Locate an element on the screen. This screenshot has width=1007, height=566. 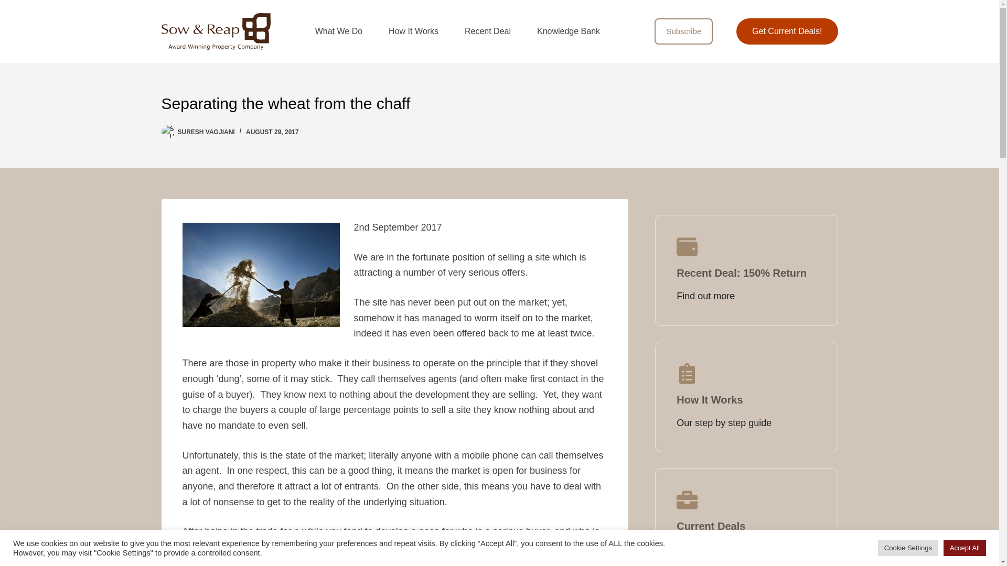
Subscribe is located at coordinates (684, 31).